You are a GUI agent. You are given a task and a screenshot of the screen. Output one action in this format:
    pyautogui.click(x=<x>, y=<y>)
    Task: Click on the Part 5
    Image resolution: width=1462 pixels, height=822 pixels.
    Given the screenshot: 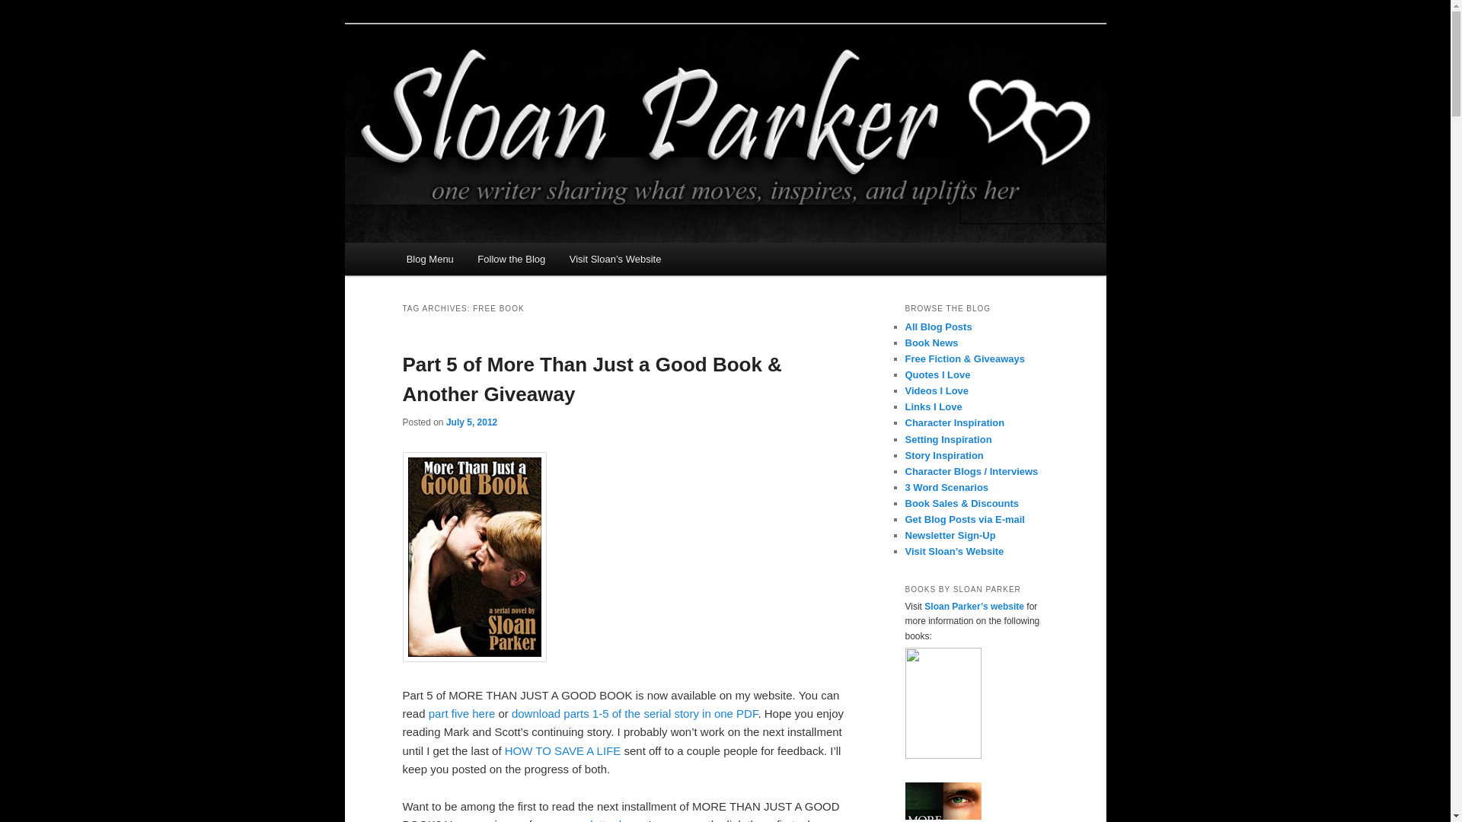 What is the action you would take?
    pyautogui.click(x=474, y=658)
    